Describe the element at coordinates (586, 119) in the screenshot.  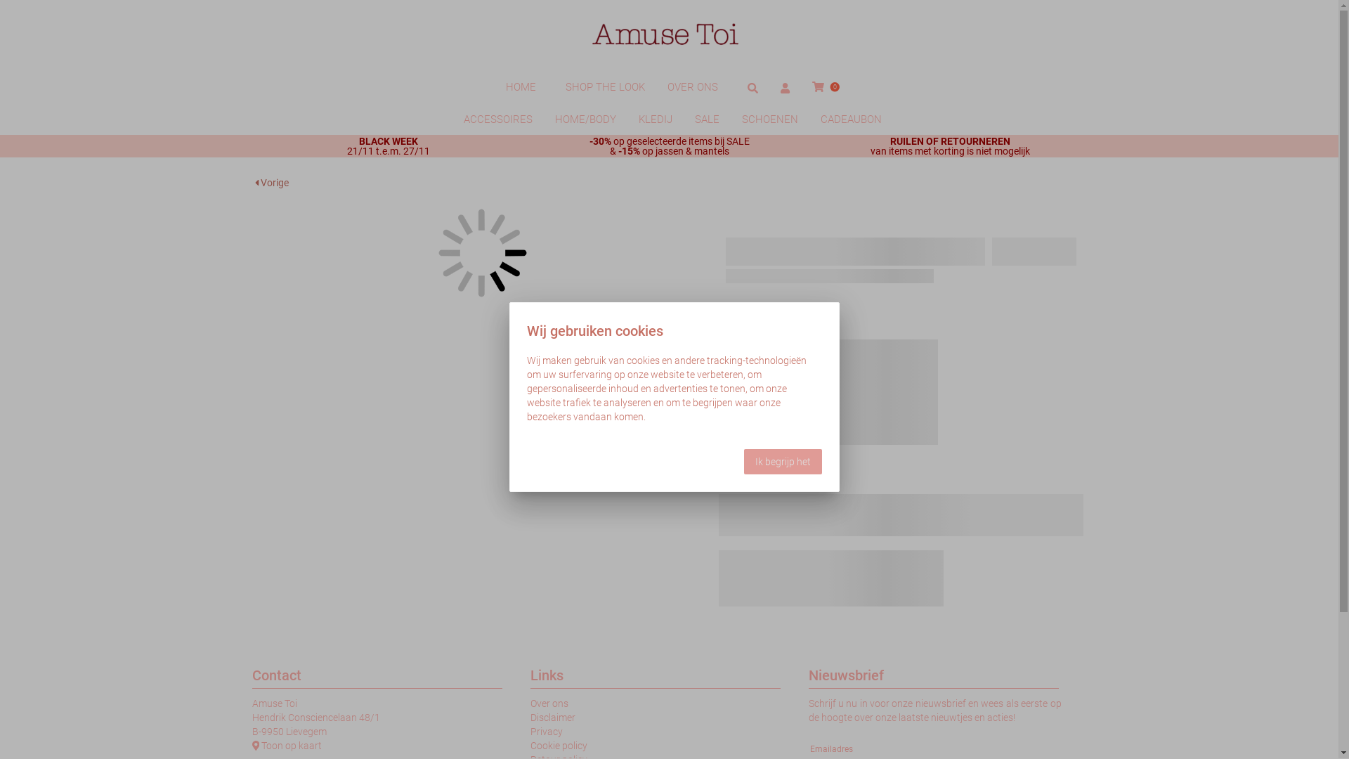
I see `HOME/BODY` at that location.